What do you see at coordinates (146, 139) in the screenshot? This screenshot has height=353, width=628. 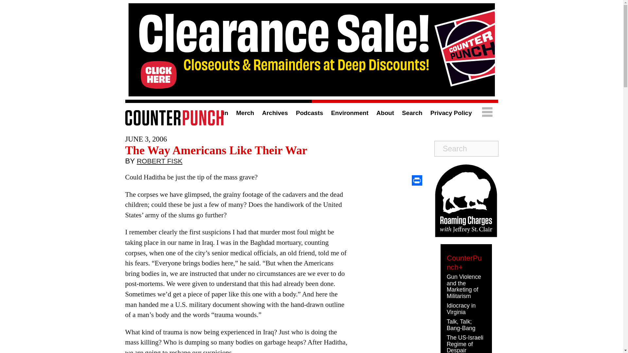 I see `2006-06-03` at bounding box center [146, 139].